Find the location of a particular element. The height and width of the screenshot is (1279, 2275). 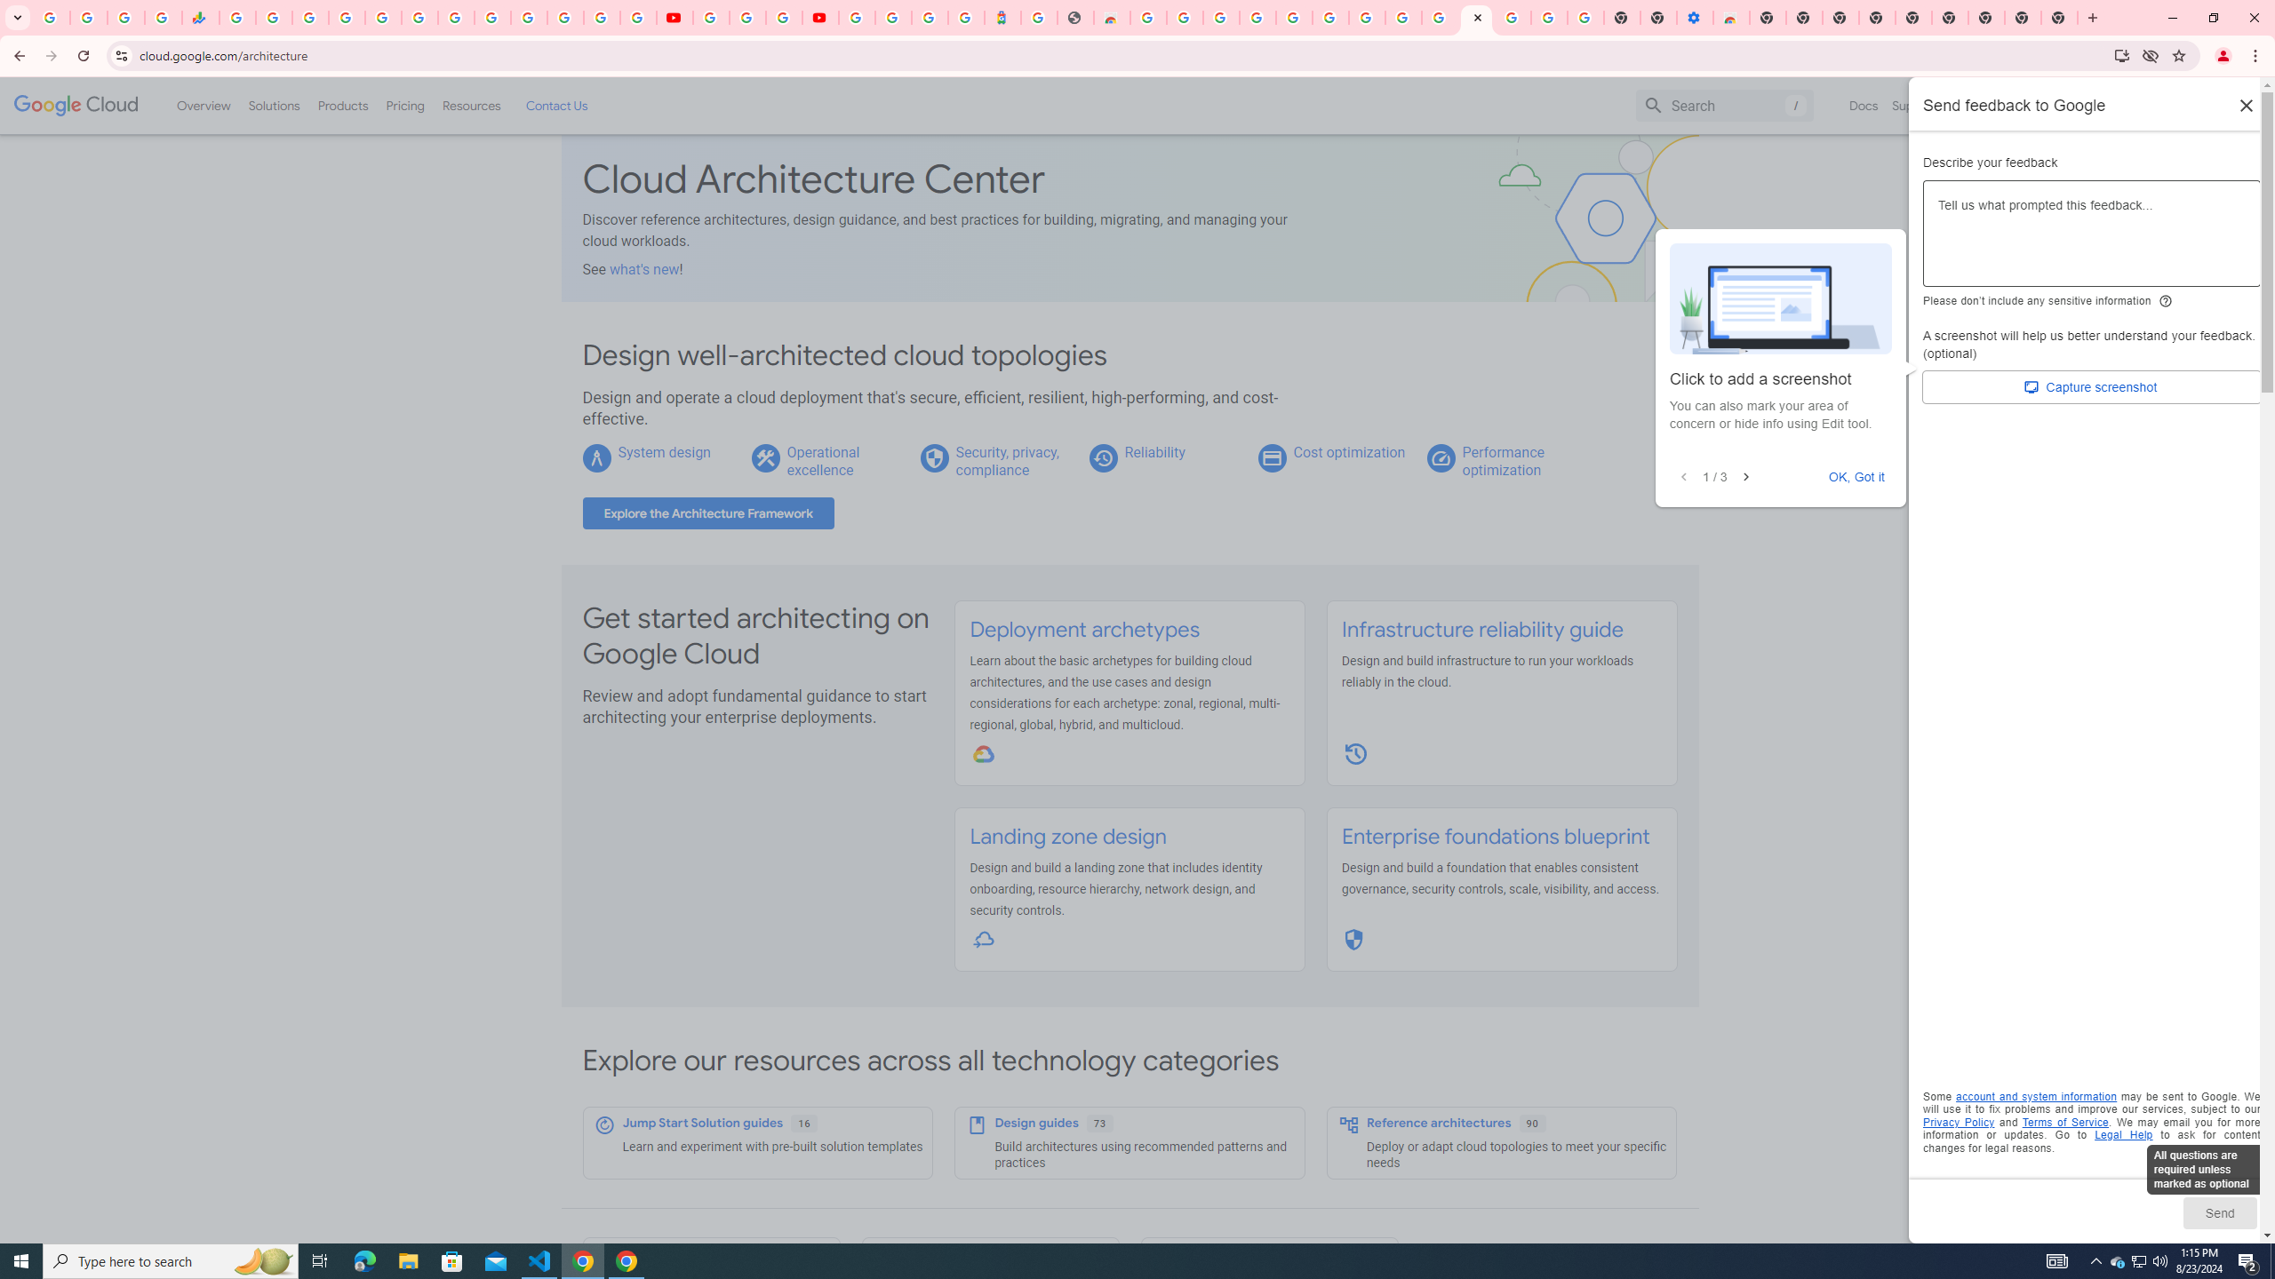

YouTube is located at coordinates (492, 18).